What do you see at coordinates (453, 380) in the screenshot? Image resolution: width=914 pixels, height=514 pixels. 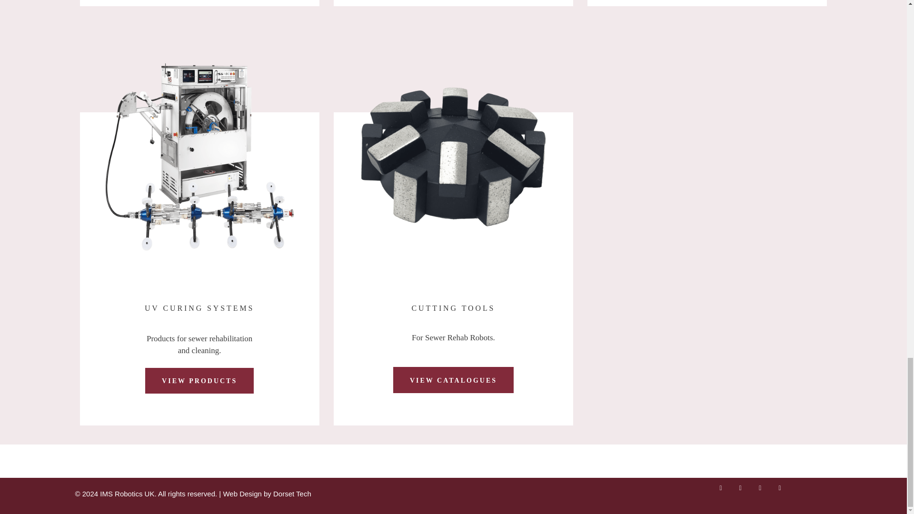 I see `VIEW CATALOGUES` at bounding box center [453, 380].